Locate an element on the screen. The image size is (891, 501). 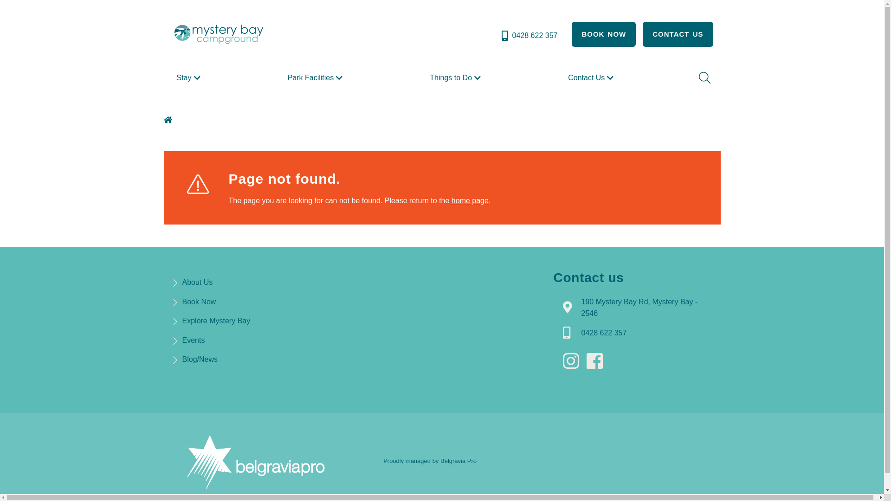
Events is located at coordinates (193, 340).